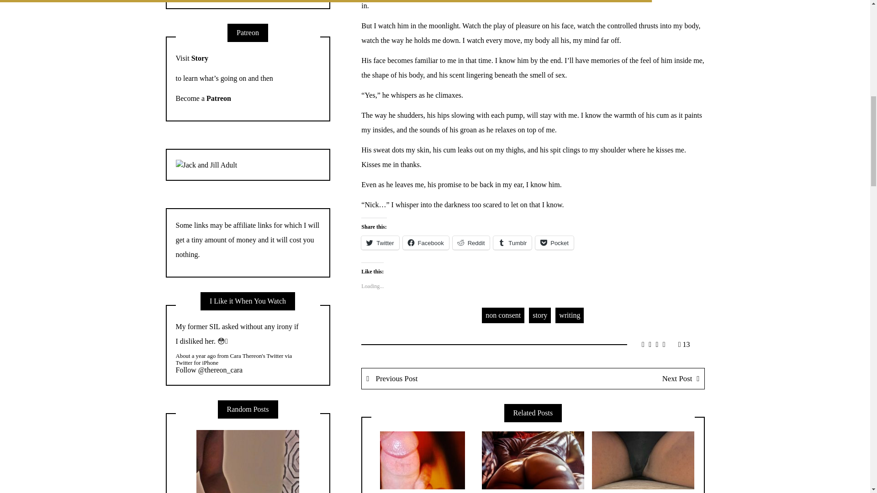  Describe the element at coordinates (512, 243) in the screenshot. I see `Click to share on Tumblr` at that location.